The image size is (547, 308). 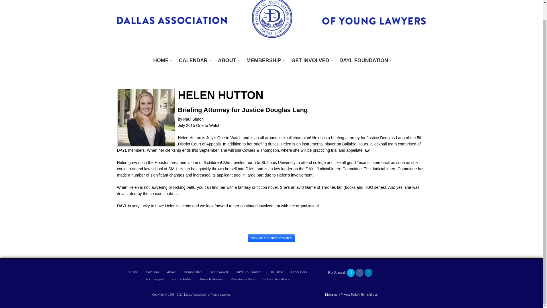 What do you see at coordinates (276, 272) in the screenshot?
I see `The Dicta` at bounding box center [276, 272].